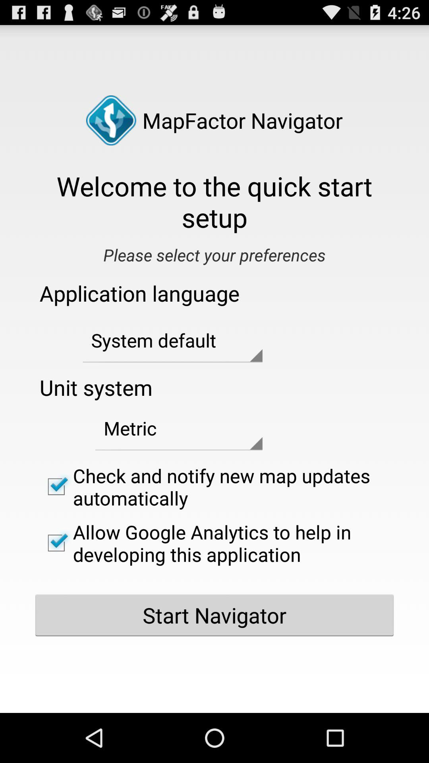 The width and height of the screenshot is (429, 763). Describe the element at coordinates (214, 543) in the screenshot. I see `tap the allow google analytics item` at that location.